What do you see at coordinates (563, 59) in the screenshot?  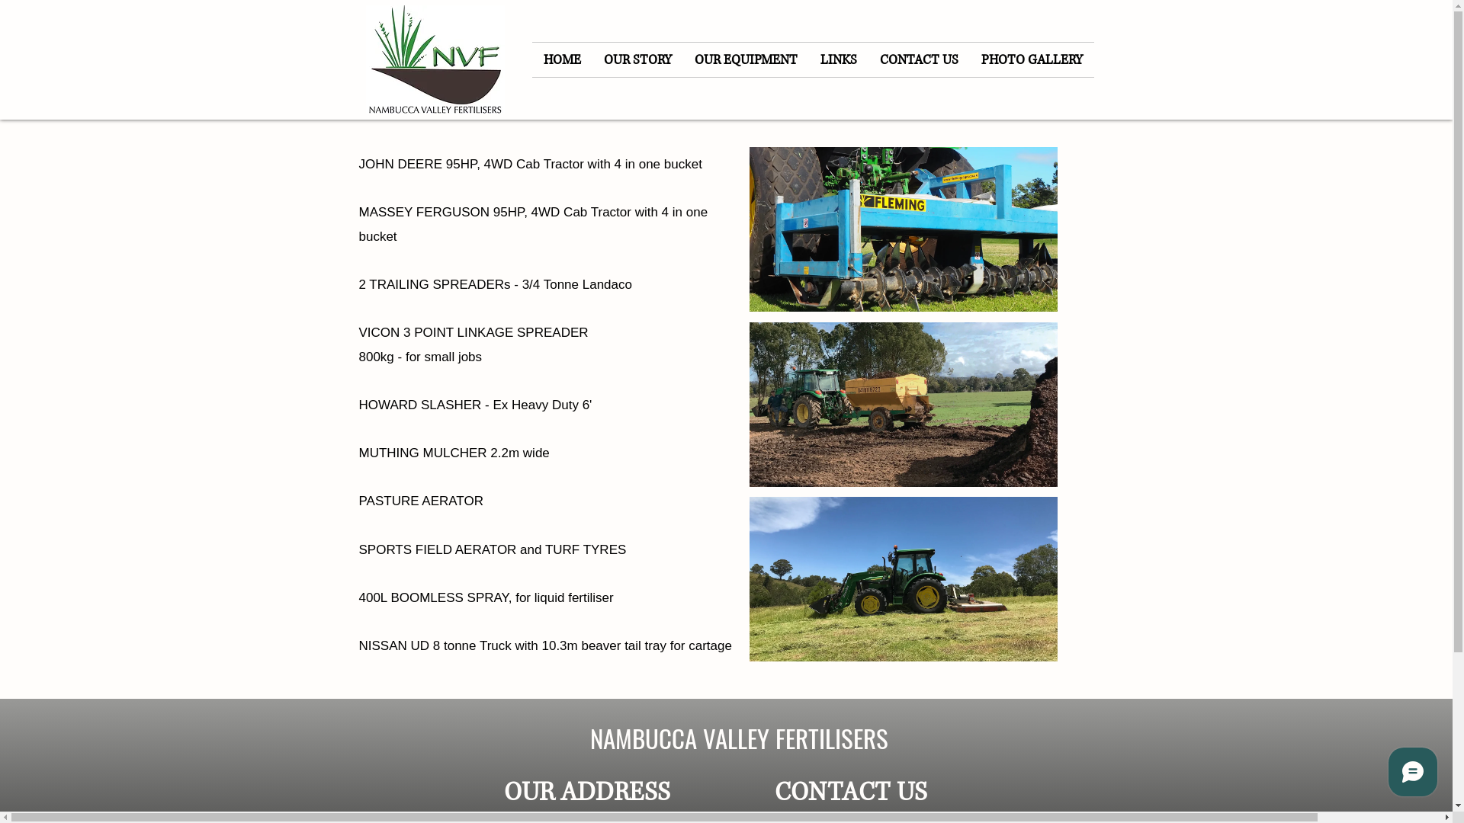 I see `HOME` at bounding box center [563, 59].